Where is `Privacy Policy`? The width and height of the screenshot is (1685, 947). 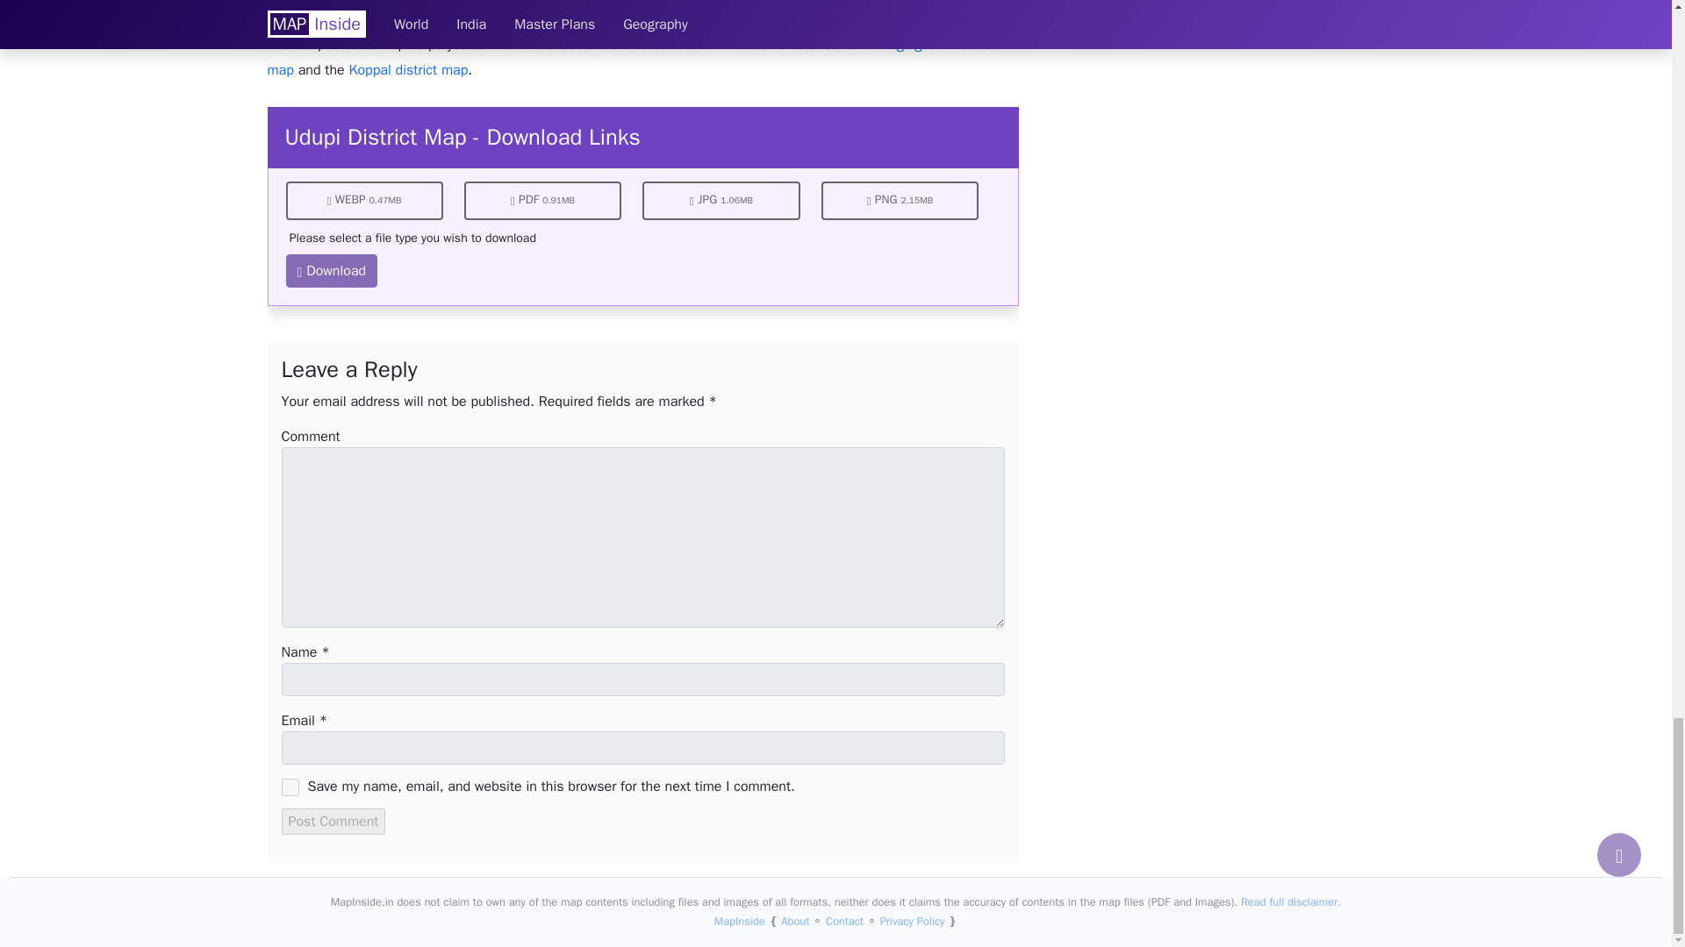 Privacy Policy is located at coordinates (913, 922).